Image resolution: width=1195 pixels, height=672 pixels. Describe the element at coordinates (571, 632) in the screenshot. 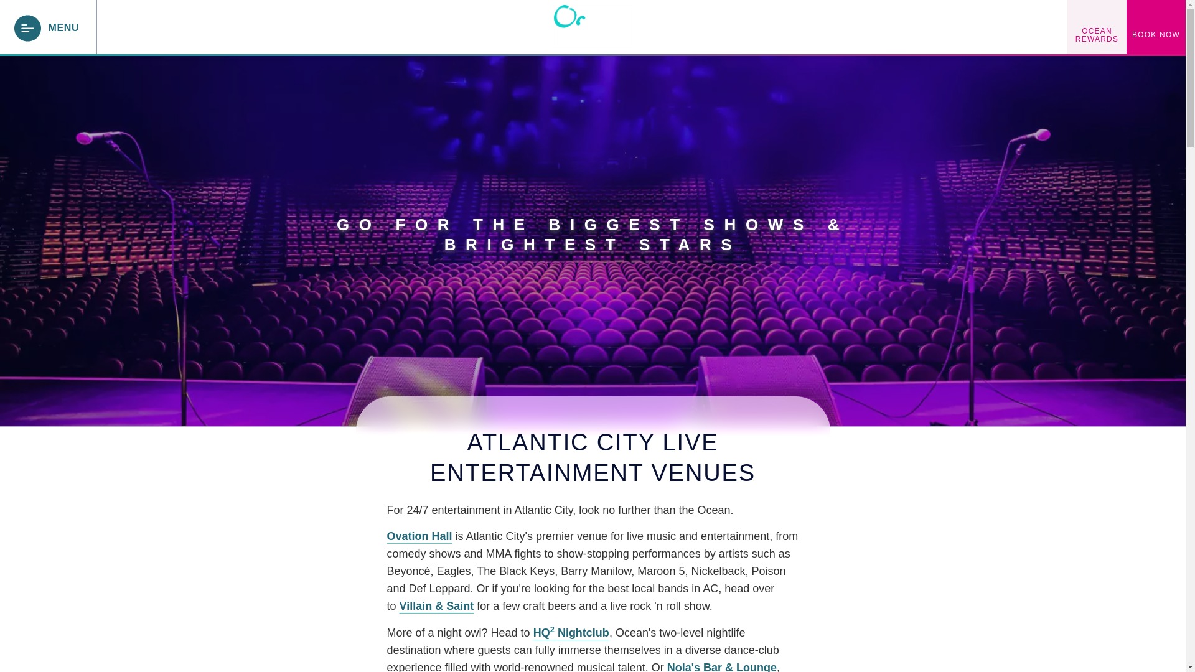

I see `HQ2 Nightclub` at that location.